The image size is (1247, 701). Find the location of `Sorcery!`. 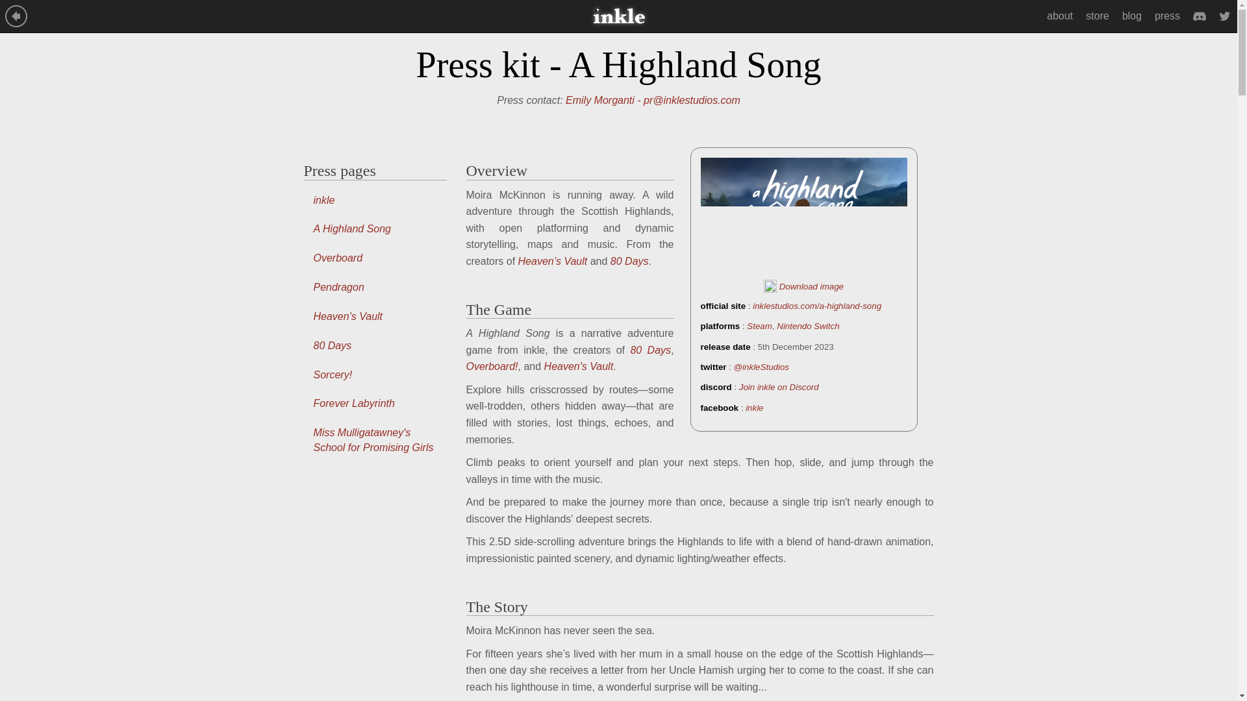

Sorcery! is located at coordinates (375, 375).